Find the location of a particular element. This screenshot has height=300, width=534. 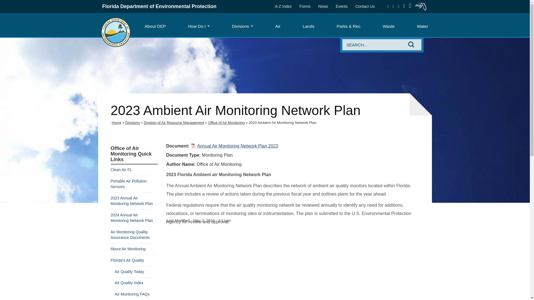

Connect with DEP on Facebook is located at coordinates (388, 6).